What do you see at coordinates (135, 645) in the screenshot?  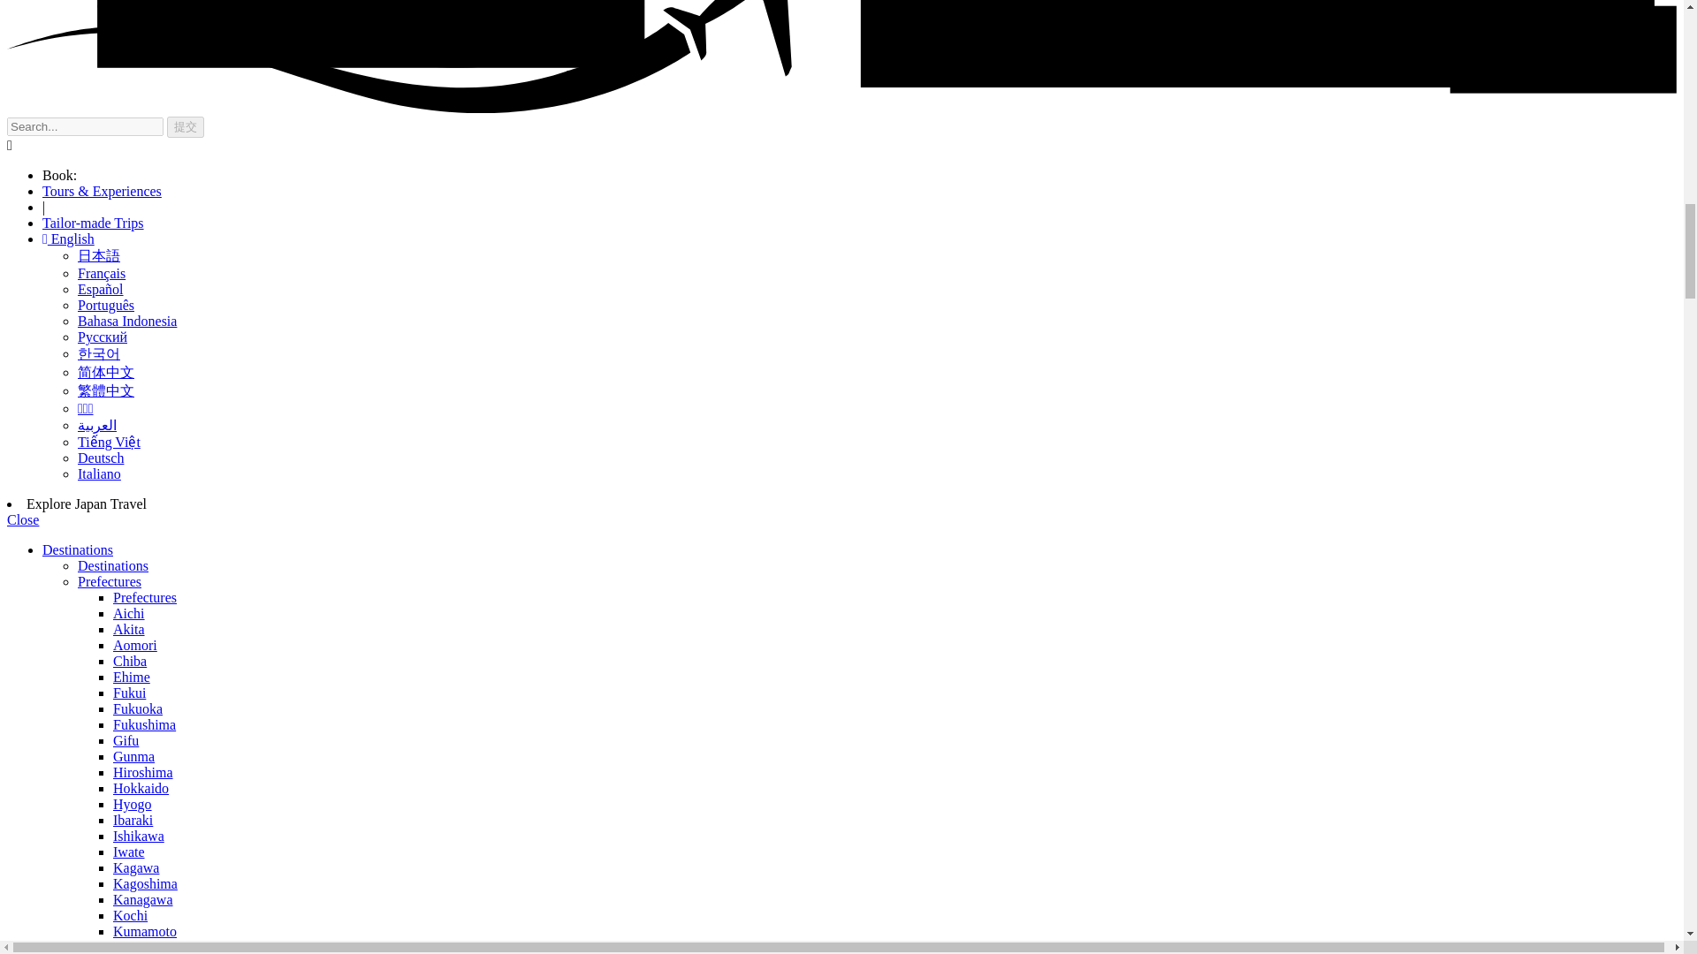 I see `Aomori` at bounding box center [135, 645].